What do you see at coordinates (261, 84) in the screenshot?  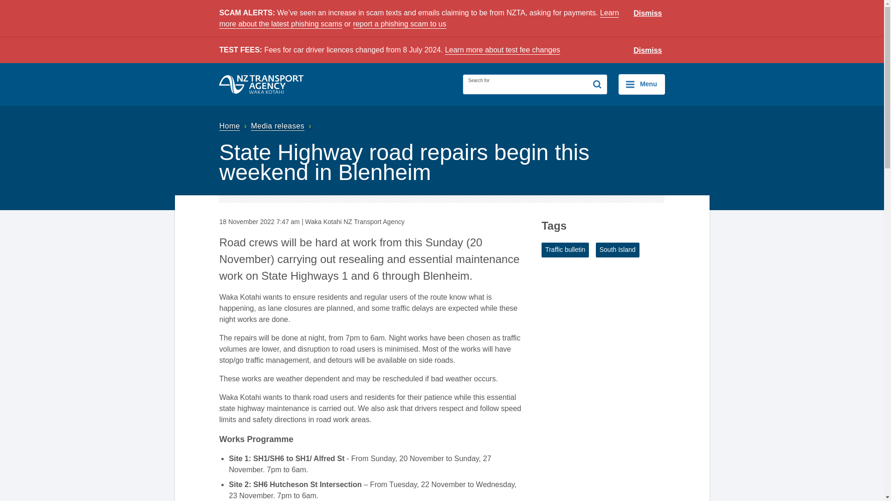 I see `NZ Transport Agency Waka Kotahi` at bounding box center [261, 84].